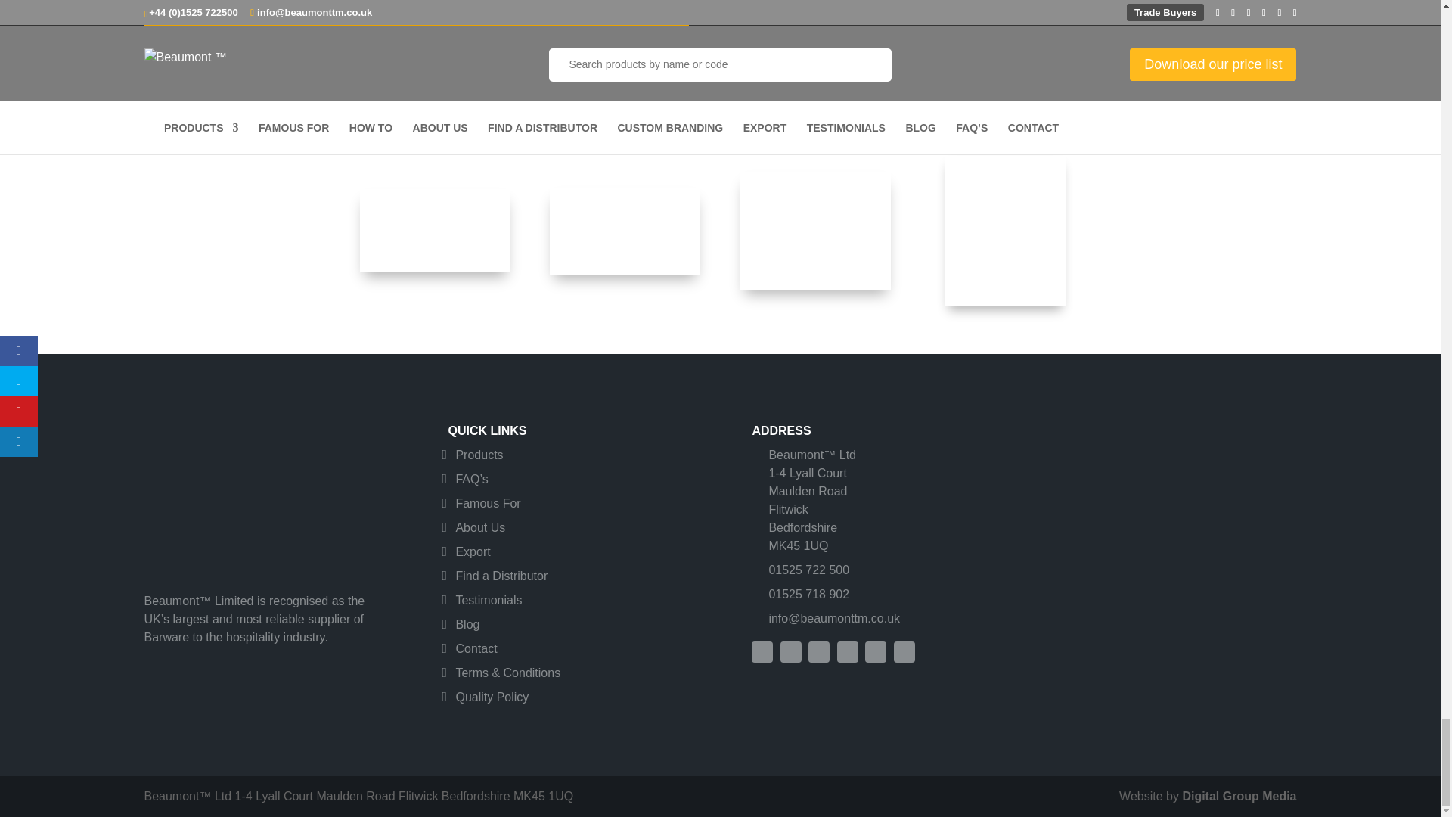 This screenshot has width=1452, height=817. Describe the element at coordinates (416, 14) in the screenshot. I see `Download` at that location.